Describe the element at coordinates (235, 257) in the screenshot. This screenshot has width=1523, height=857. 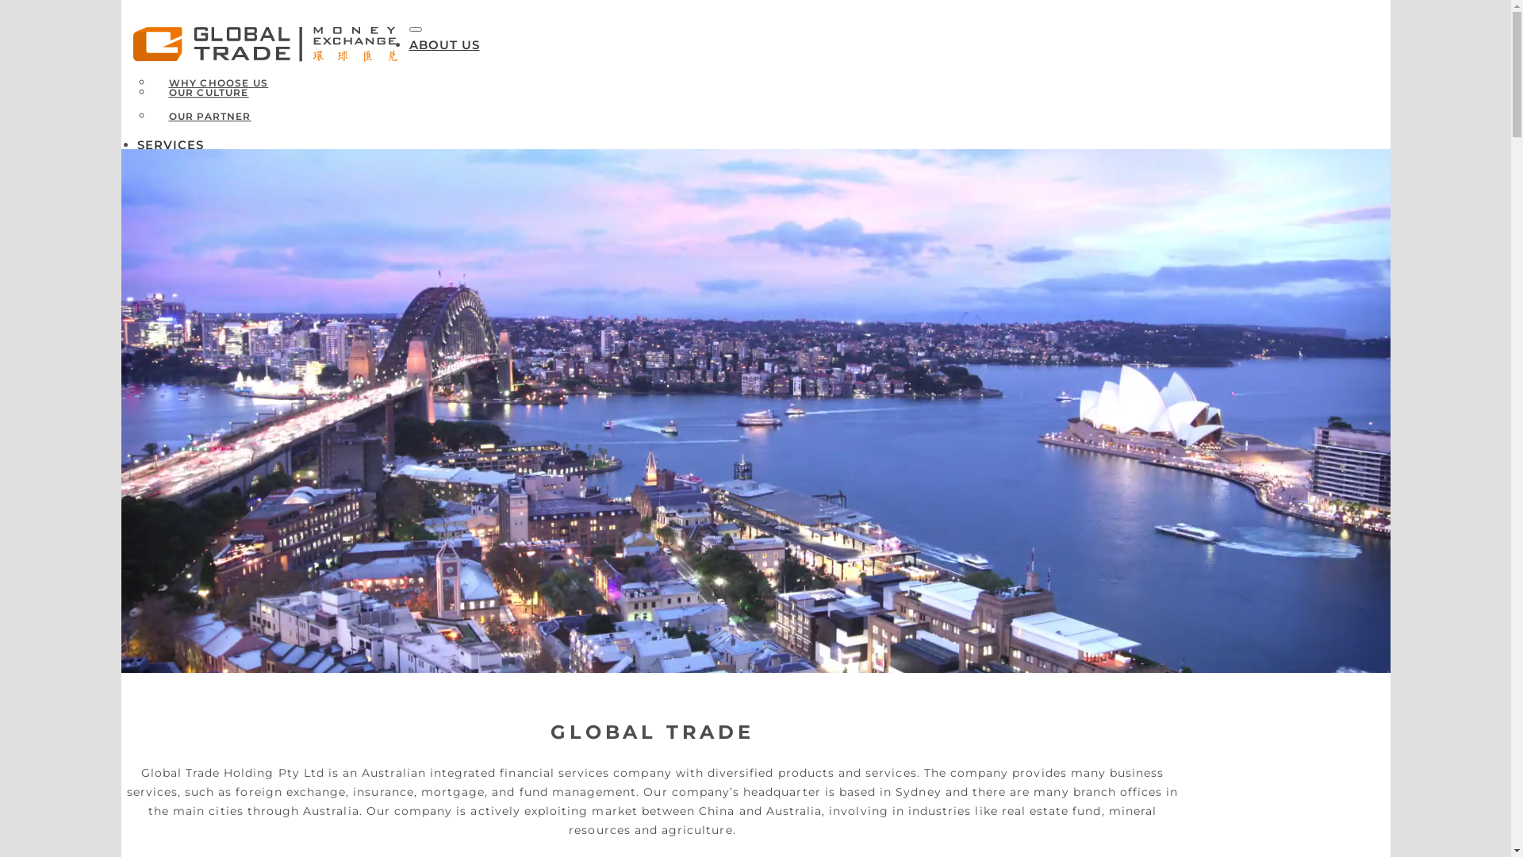
I see `BAULKHAM HILLS` at that location.